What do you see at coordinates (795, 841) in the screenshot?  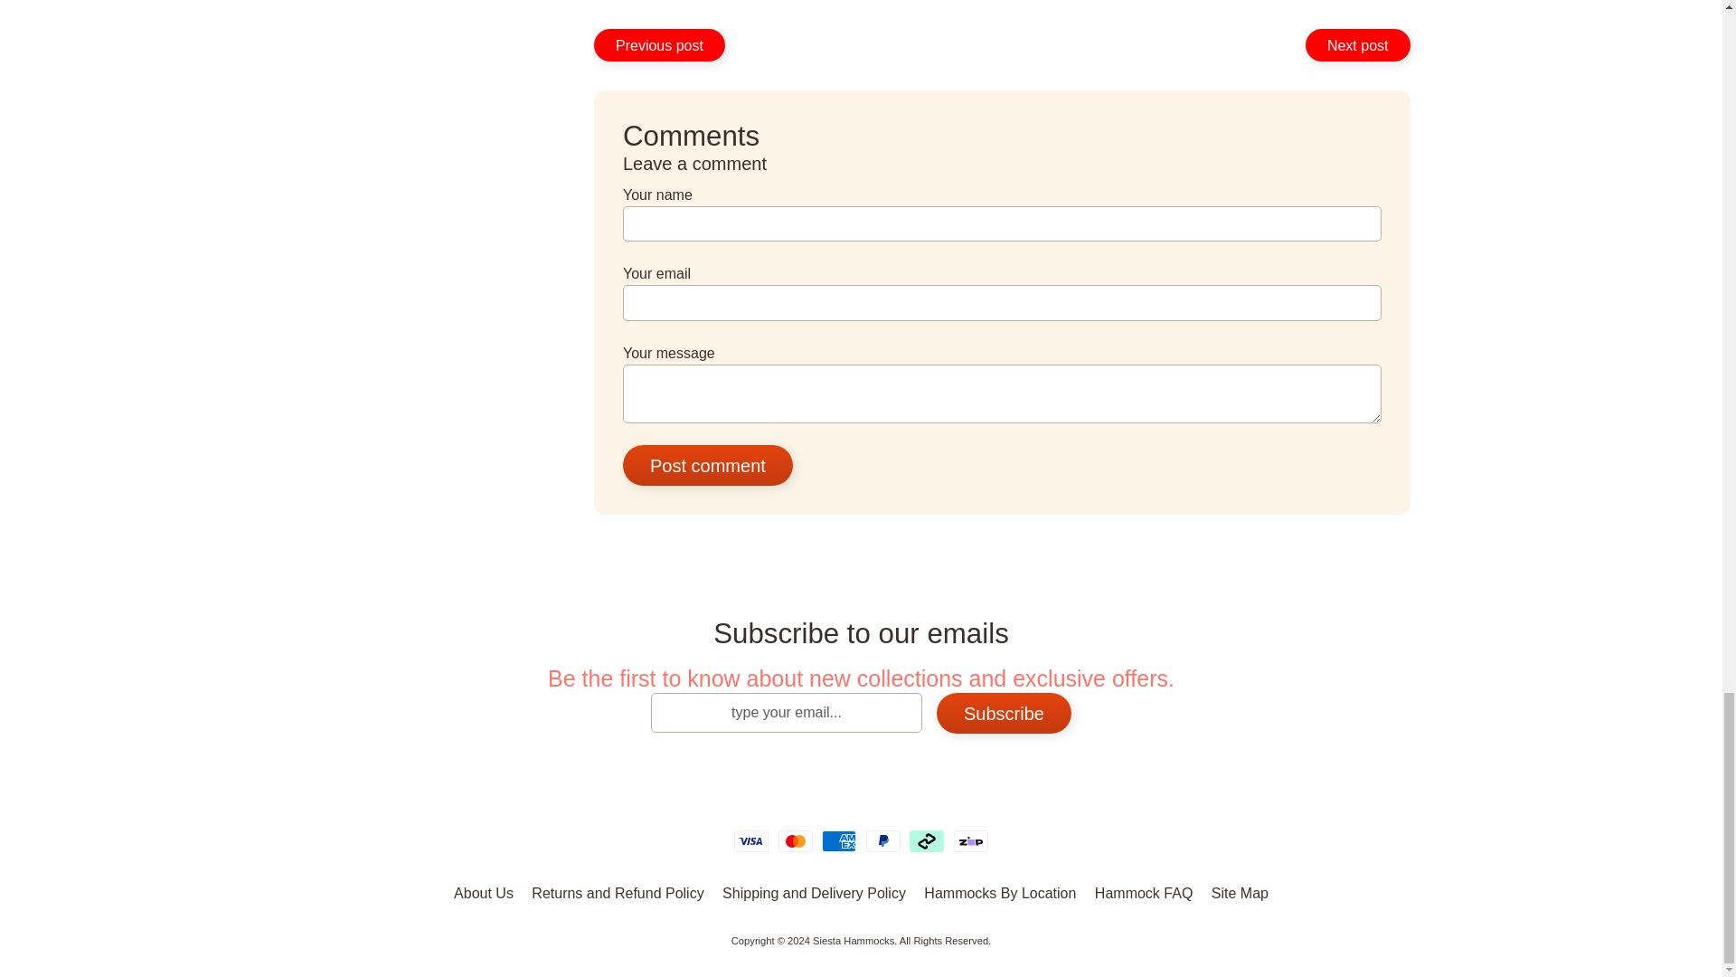 I see `Mastercard` at bounding box center [795, 841].